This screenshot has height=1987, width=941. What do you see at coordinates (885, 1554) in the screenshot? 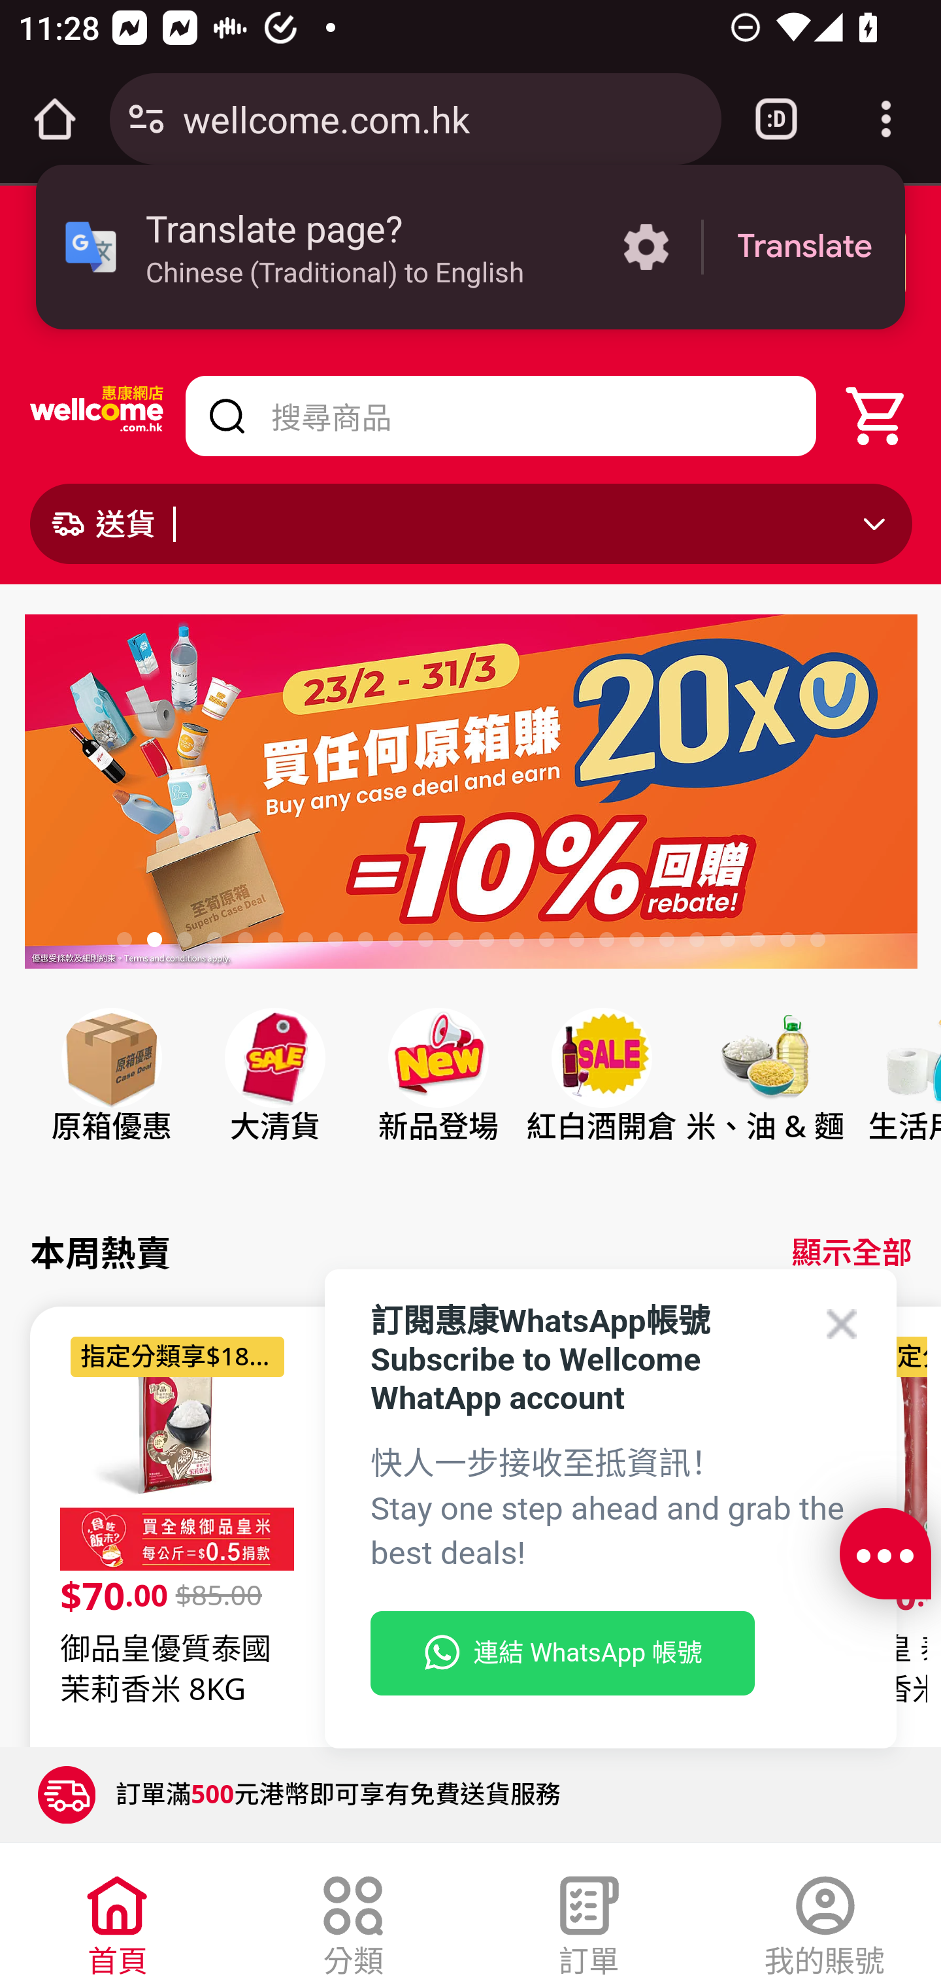
I see `javascript:;` at bounding box center [885, 1554].